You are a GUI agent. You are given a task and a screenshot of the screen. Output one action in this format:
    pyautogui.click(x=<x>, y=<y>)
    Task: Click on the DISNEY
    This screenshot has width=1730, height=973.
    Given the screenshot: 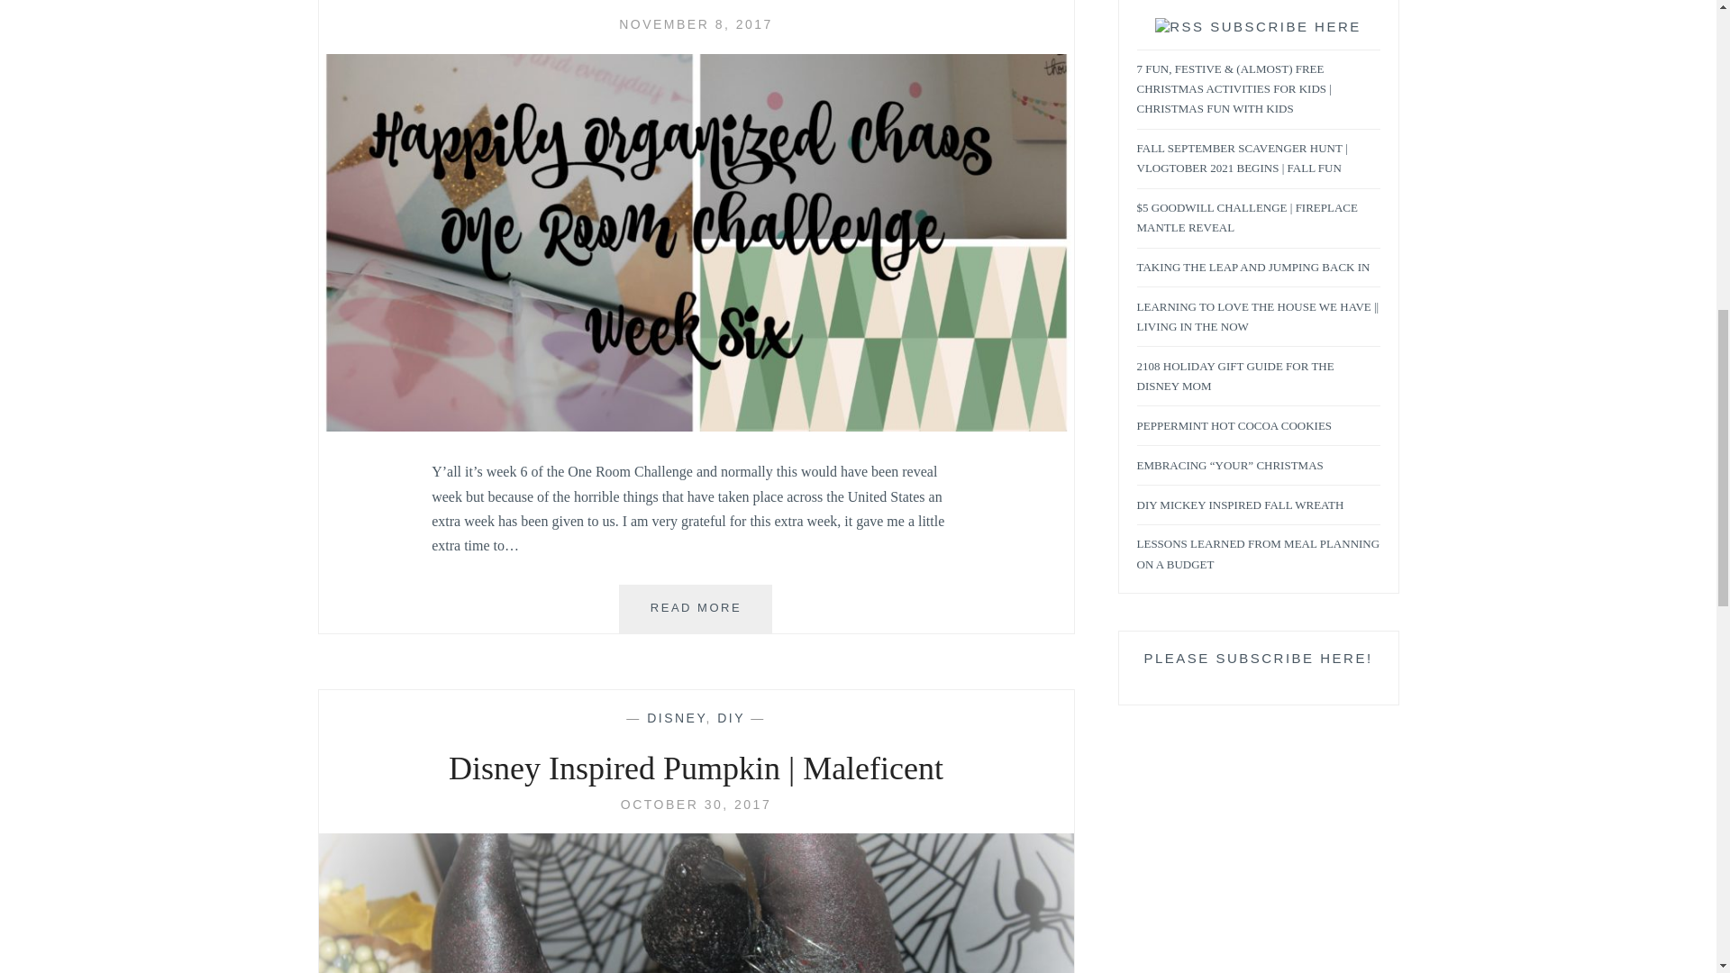 What is the action you would take?
    pyautogui.click(x=676, y=717)
    